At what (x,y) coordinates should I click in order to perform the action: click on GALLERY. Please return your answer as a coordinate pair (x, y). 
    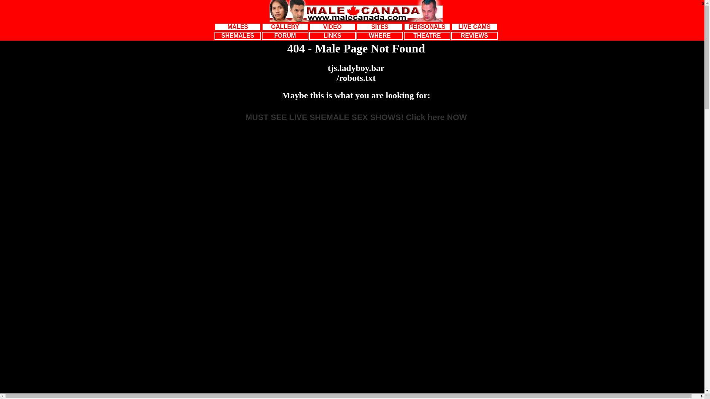
    Looking at the image, I should click on (285, 27).